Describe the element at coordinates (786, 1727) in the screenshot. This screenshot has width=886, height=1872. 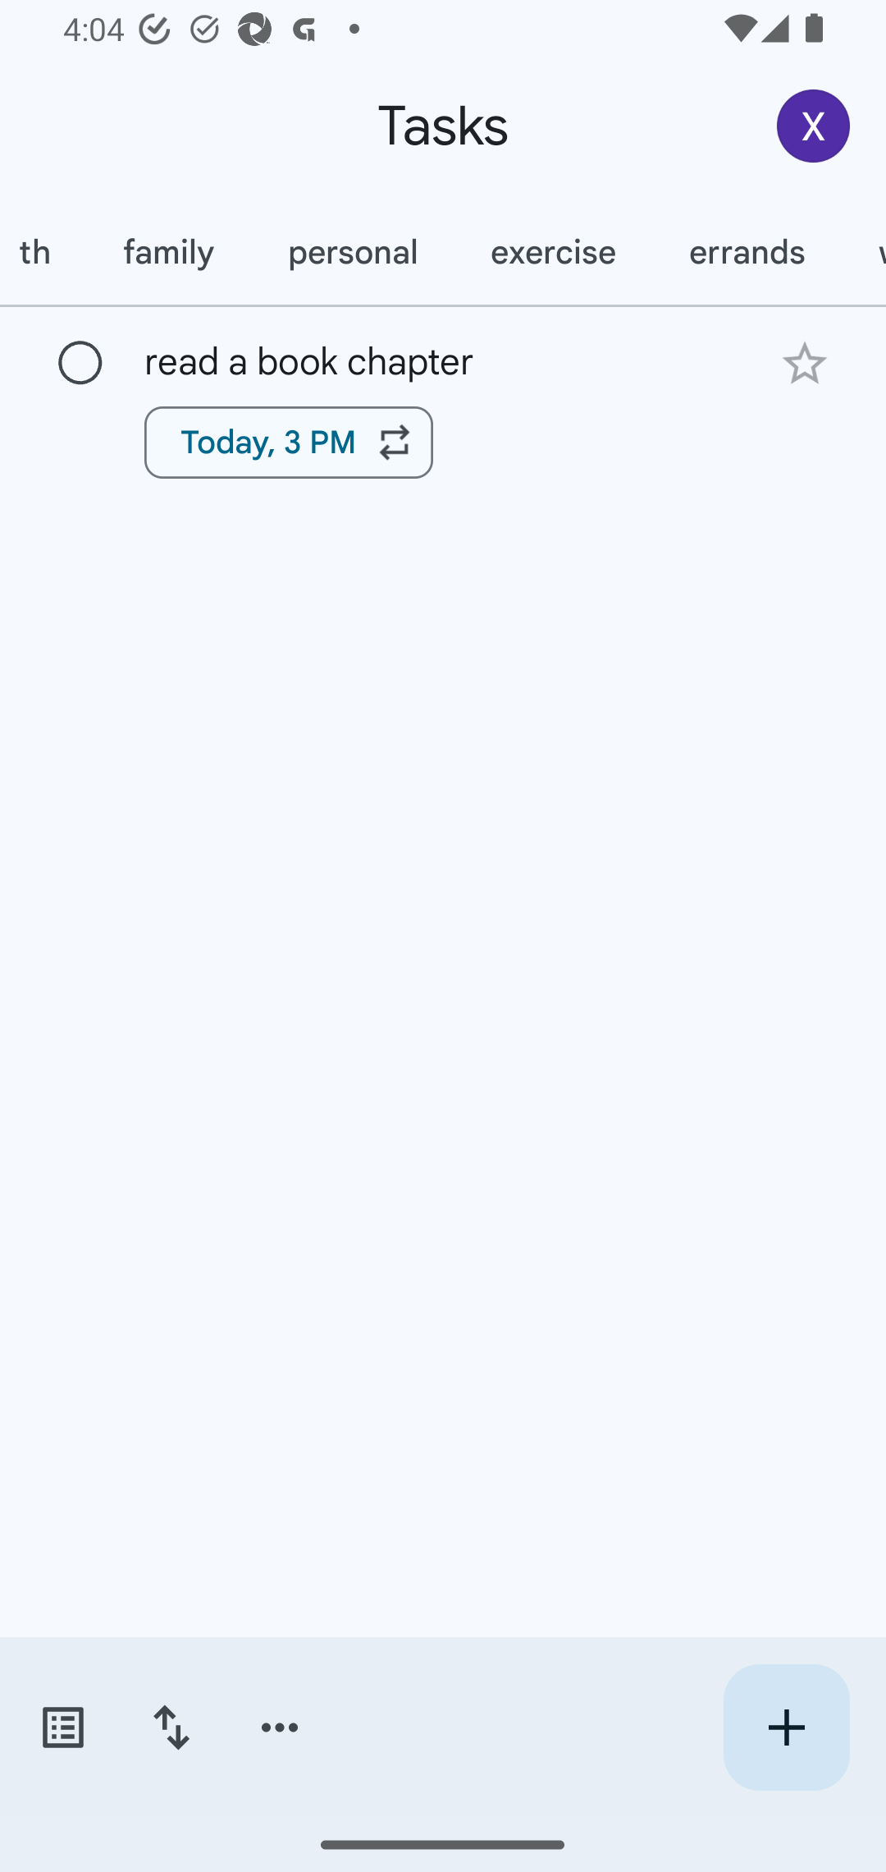
I see `Create new task` at that location.